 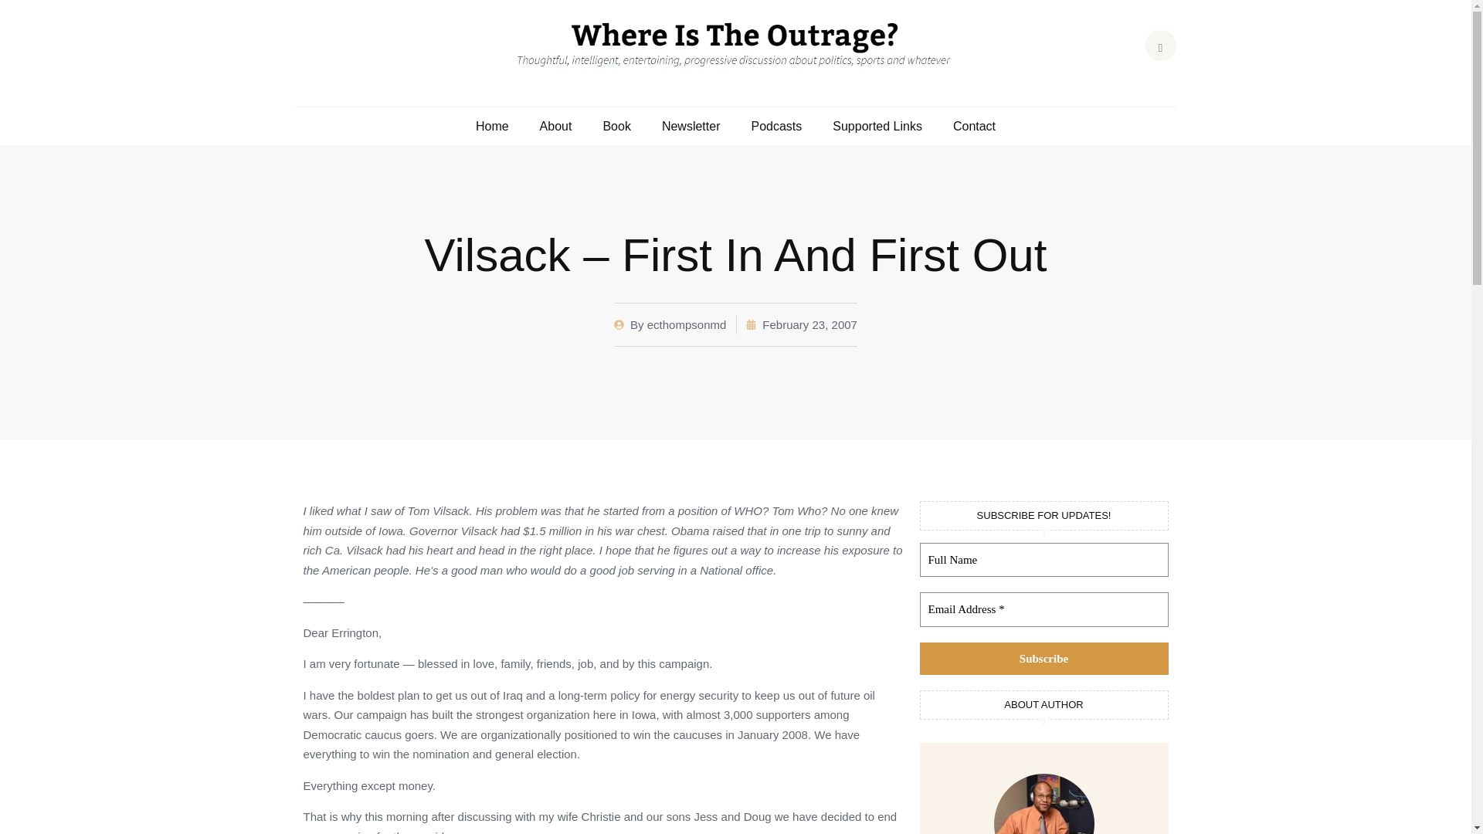 What do you see at coordinates (775, 126) in the screenshot?
I see `Podcasts` at bounding box center [775, 126].